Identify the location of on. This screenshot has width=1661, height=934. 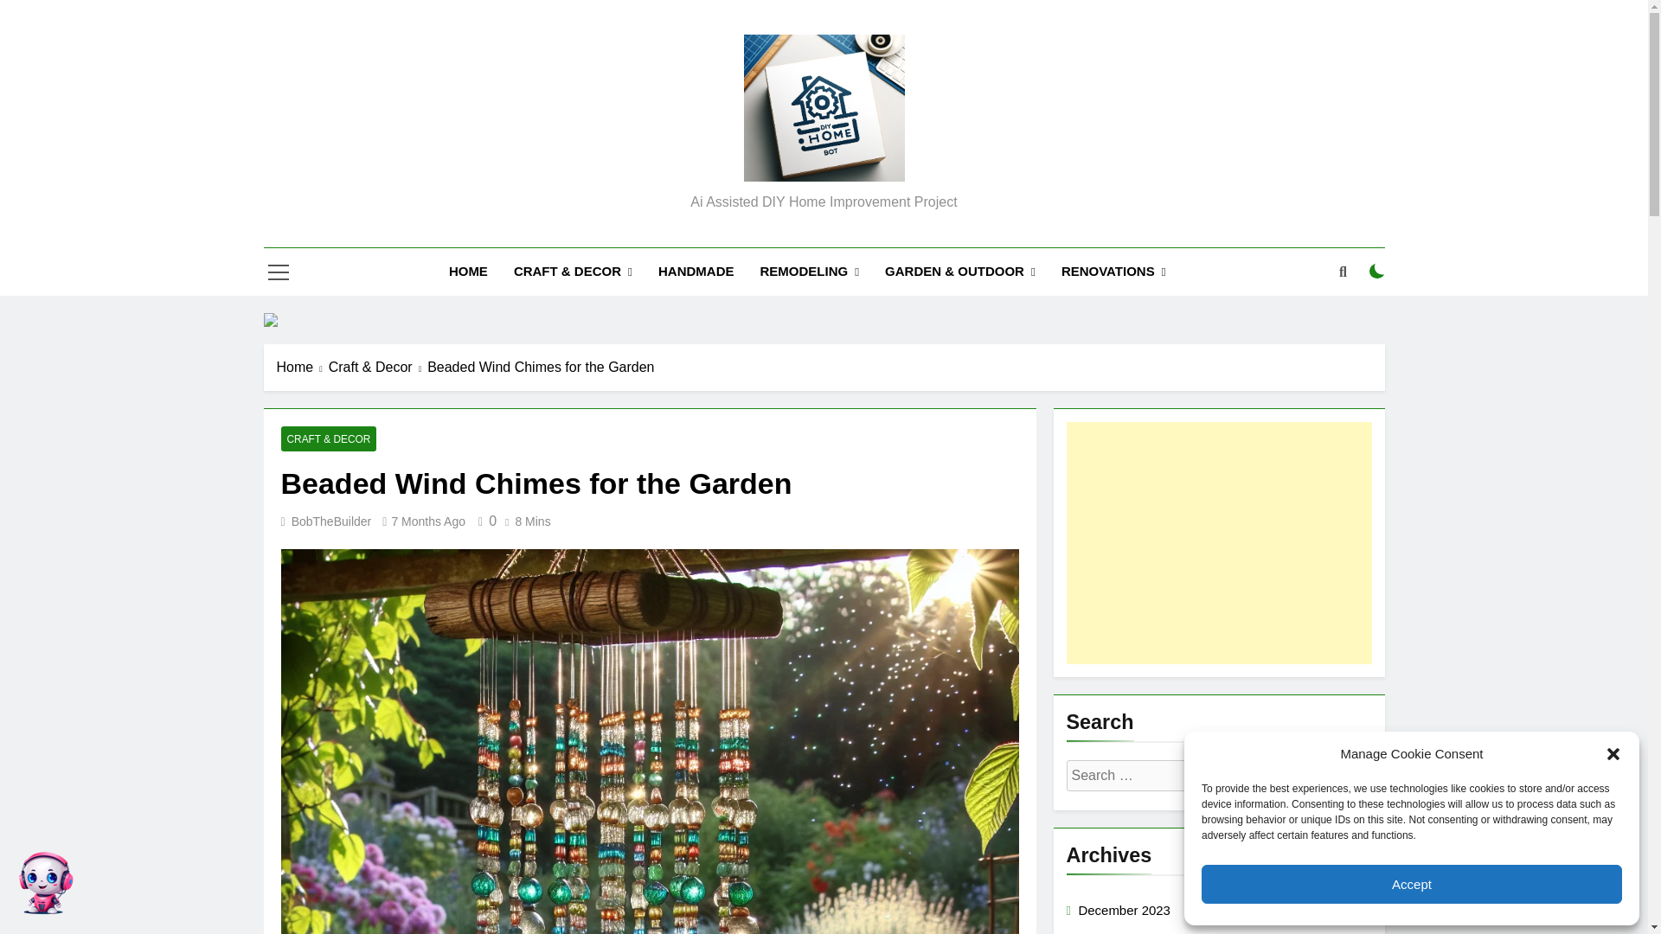
(1377, 271).